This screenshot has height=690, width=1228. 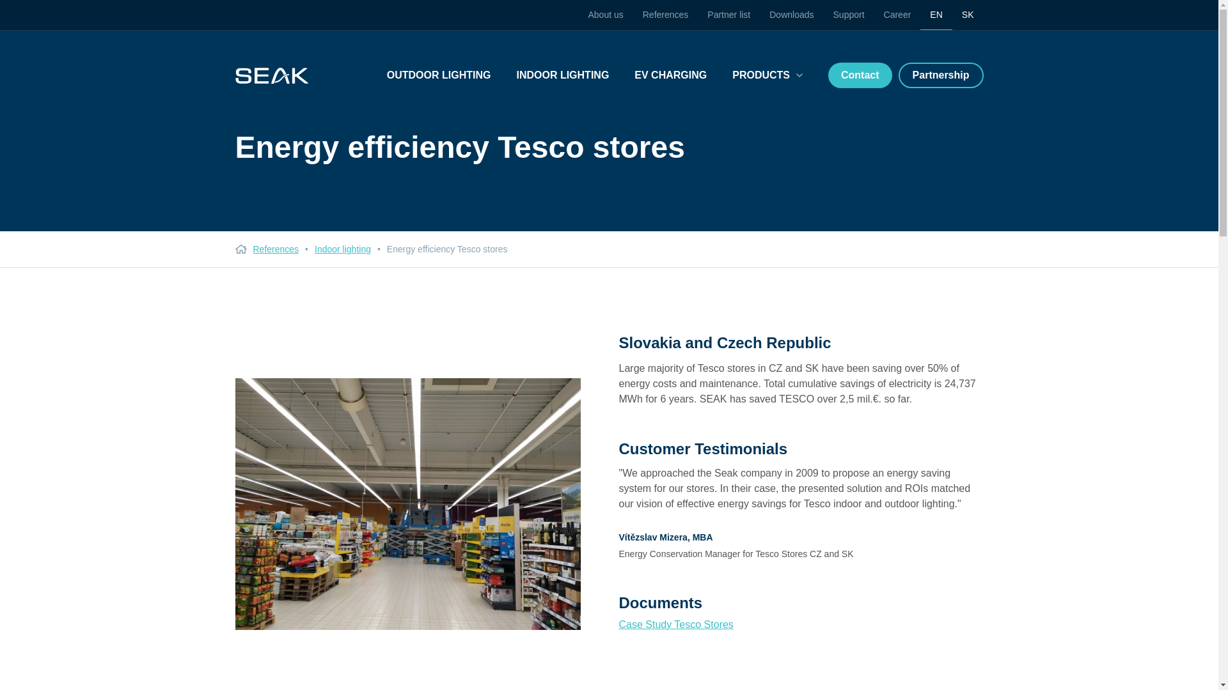 I want to click on Indoor lighting, so click(x=342, y=249).